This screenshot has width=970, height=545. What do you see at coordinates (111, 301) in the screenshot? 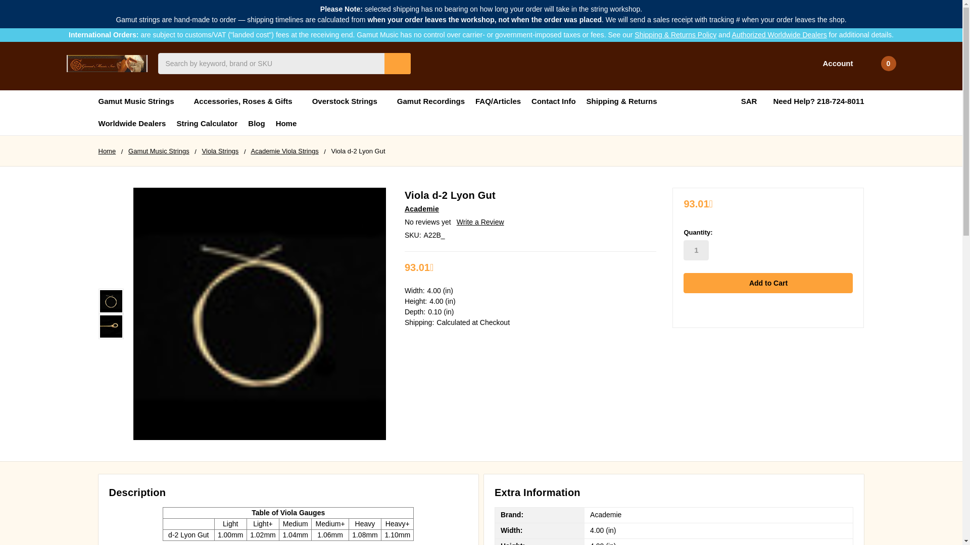
I see `Viola d-2 Lyon Gut` at bounding box center [111, 301].